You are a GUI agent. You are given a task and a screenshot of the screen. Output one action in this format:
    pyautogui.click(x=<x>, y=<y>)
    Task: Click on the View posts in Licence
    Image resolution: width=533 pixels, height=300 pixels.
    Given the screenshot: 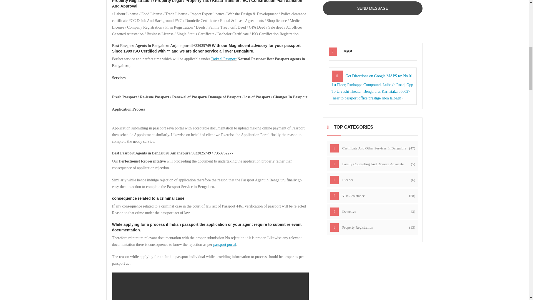 What is the action you would take?
    pyautogui.click(x=373, y=180)
    